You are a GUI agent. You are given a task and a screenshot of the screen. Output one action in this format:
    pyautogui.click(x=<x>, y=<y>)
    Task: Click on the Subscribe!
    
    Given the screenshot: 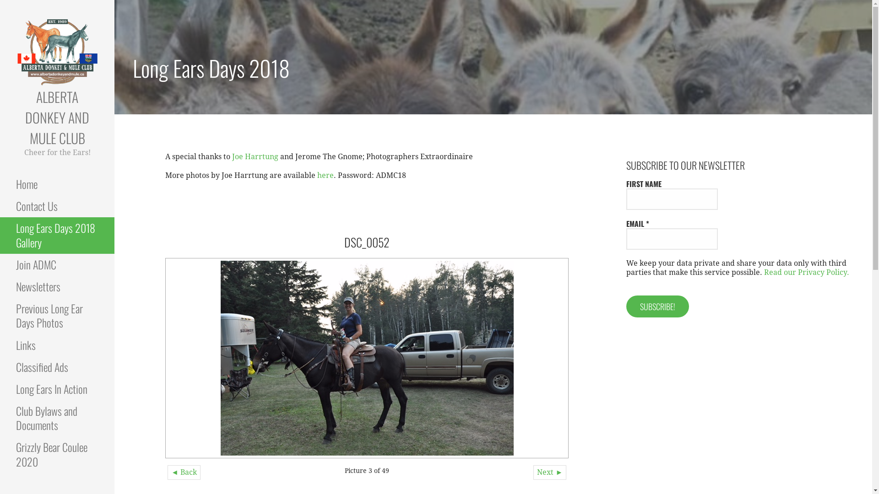 What is the action you would take?
    pyautogui.click(x=657, y=306)
    